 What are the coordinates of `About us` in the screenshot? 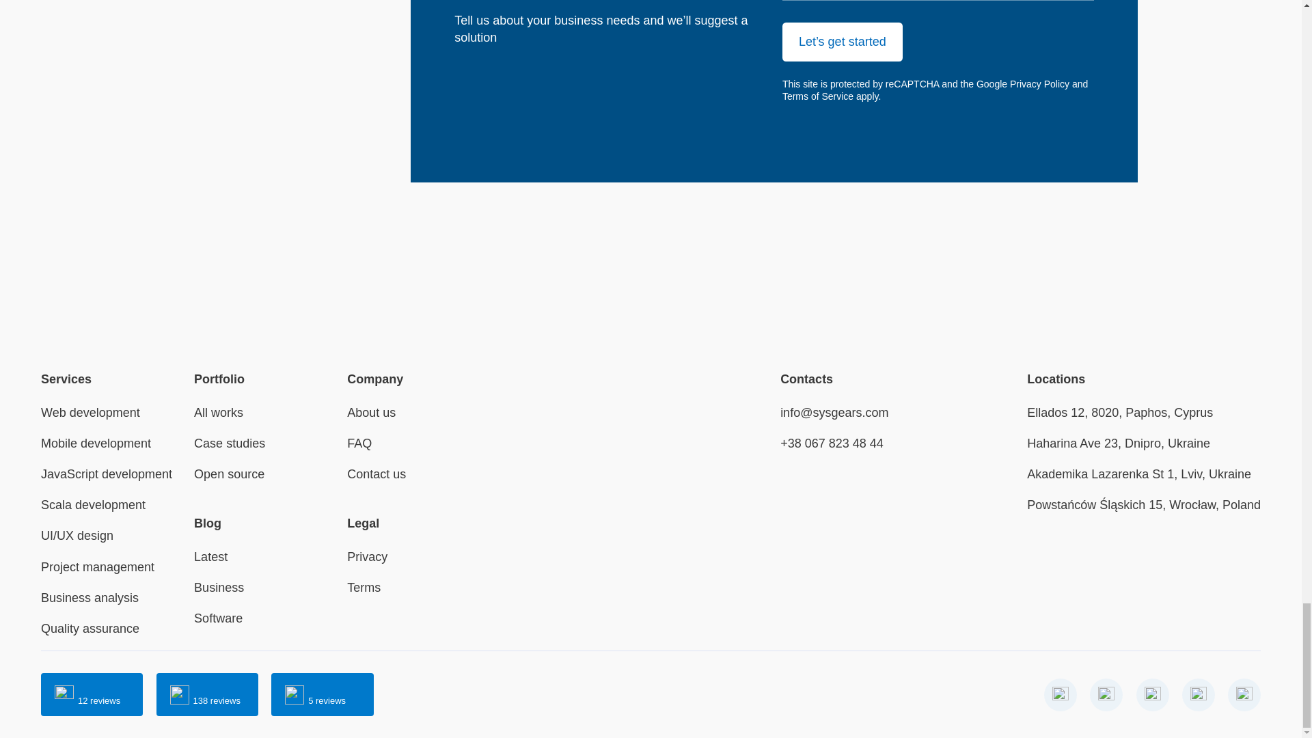 It's located at (372, 413).